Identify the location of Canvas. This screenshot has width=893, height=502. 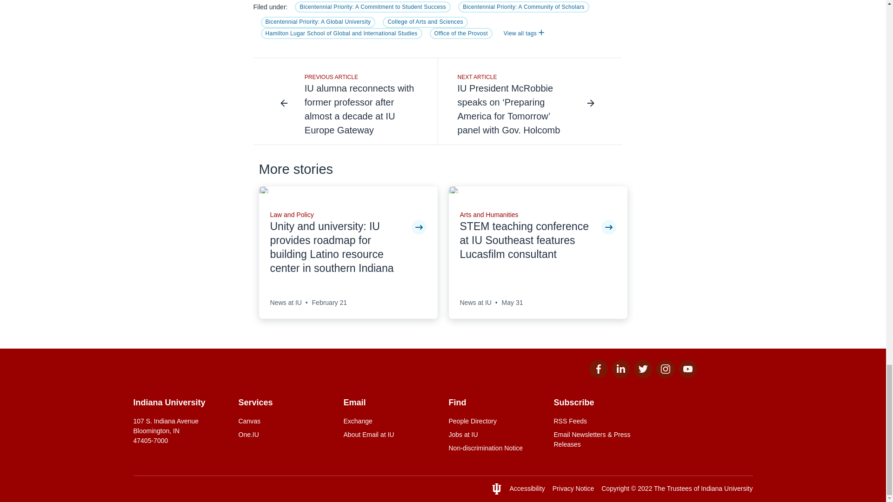
(285, 421).